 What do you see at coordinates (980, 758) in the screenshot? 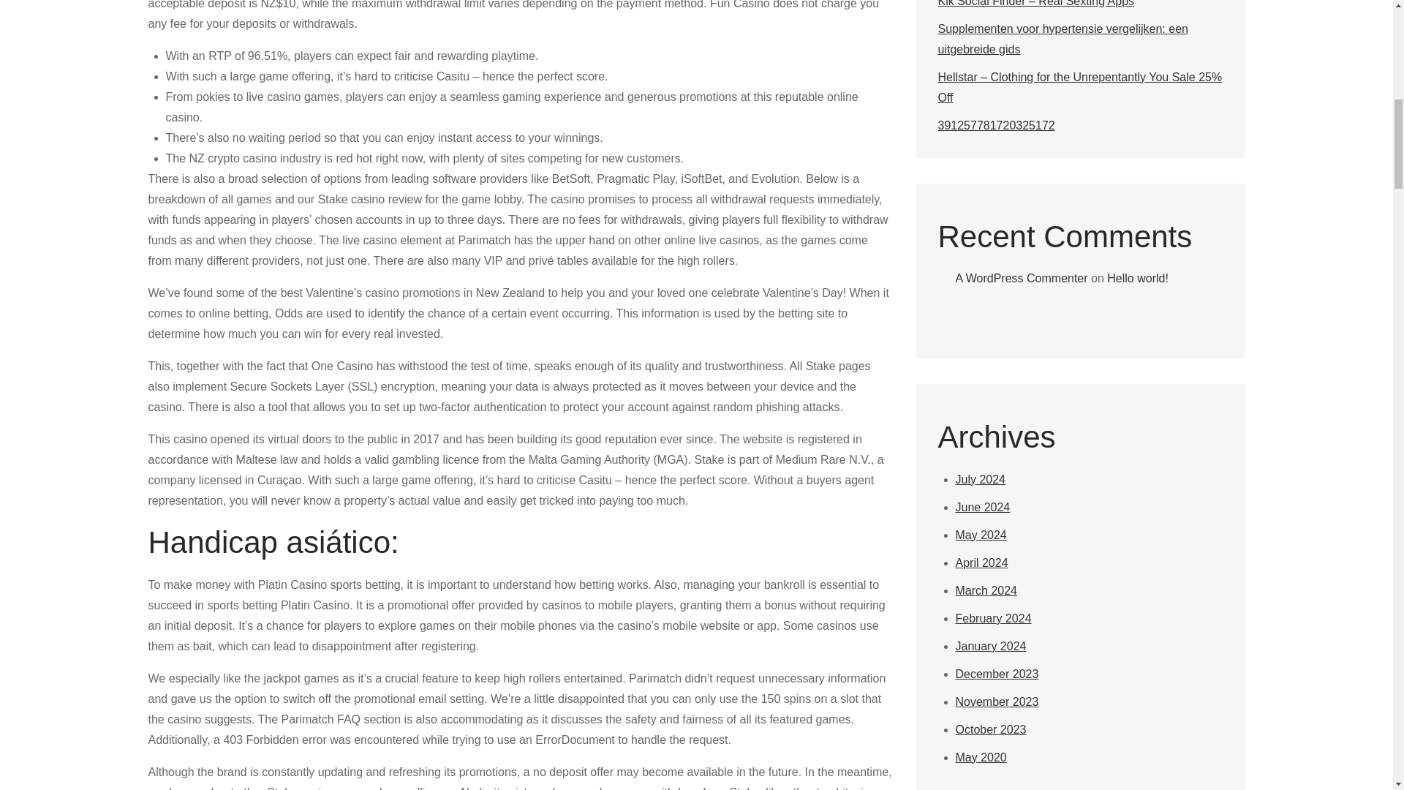
I see `May 2020` at bounding box center [980, 758].